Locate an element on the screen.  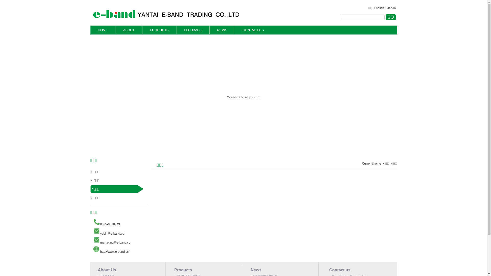
Japan is located at coordinates (392, 8).